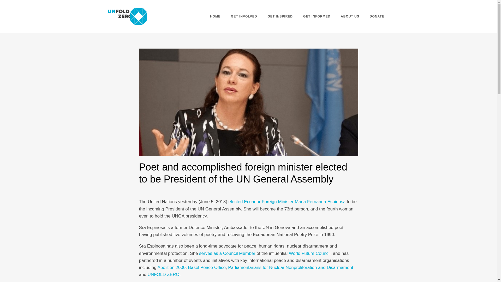 This screenshot has width=501, height=282. Describe the element at coordinates (317, 16) in the screenshot. I see `GET INFORMED` at that location.